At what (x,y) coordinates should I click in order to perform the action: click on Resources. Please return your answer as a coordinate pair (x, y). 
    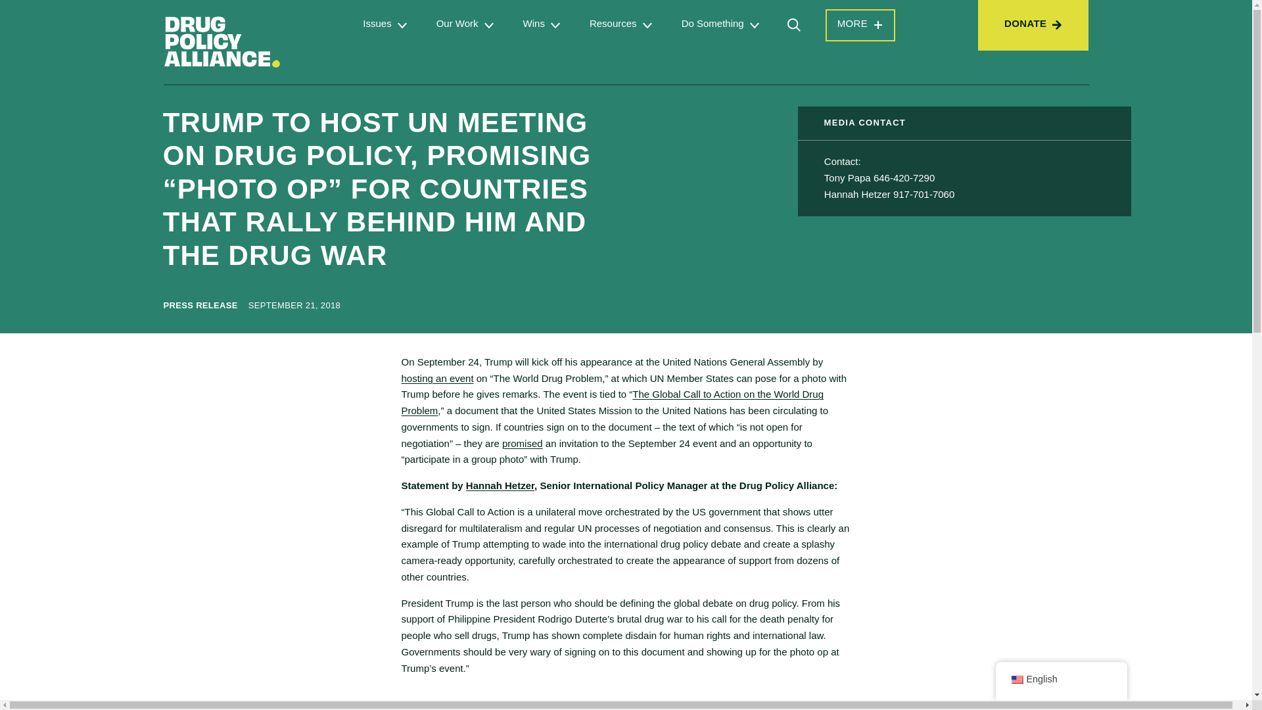
    Looking at the image, I should click on (613, 24).